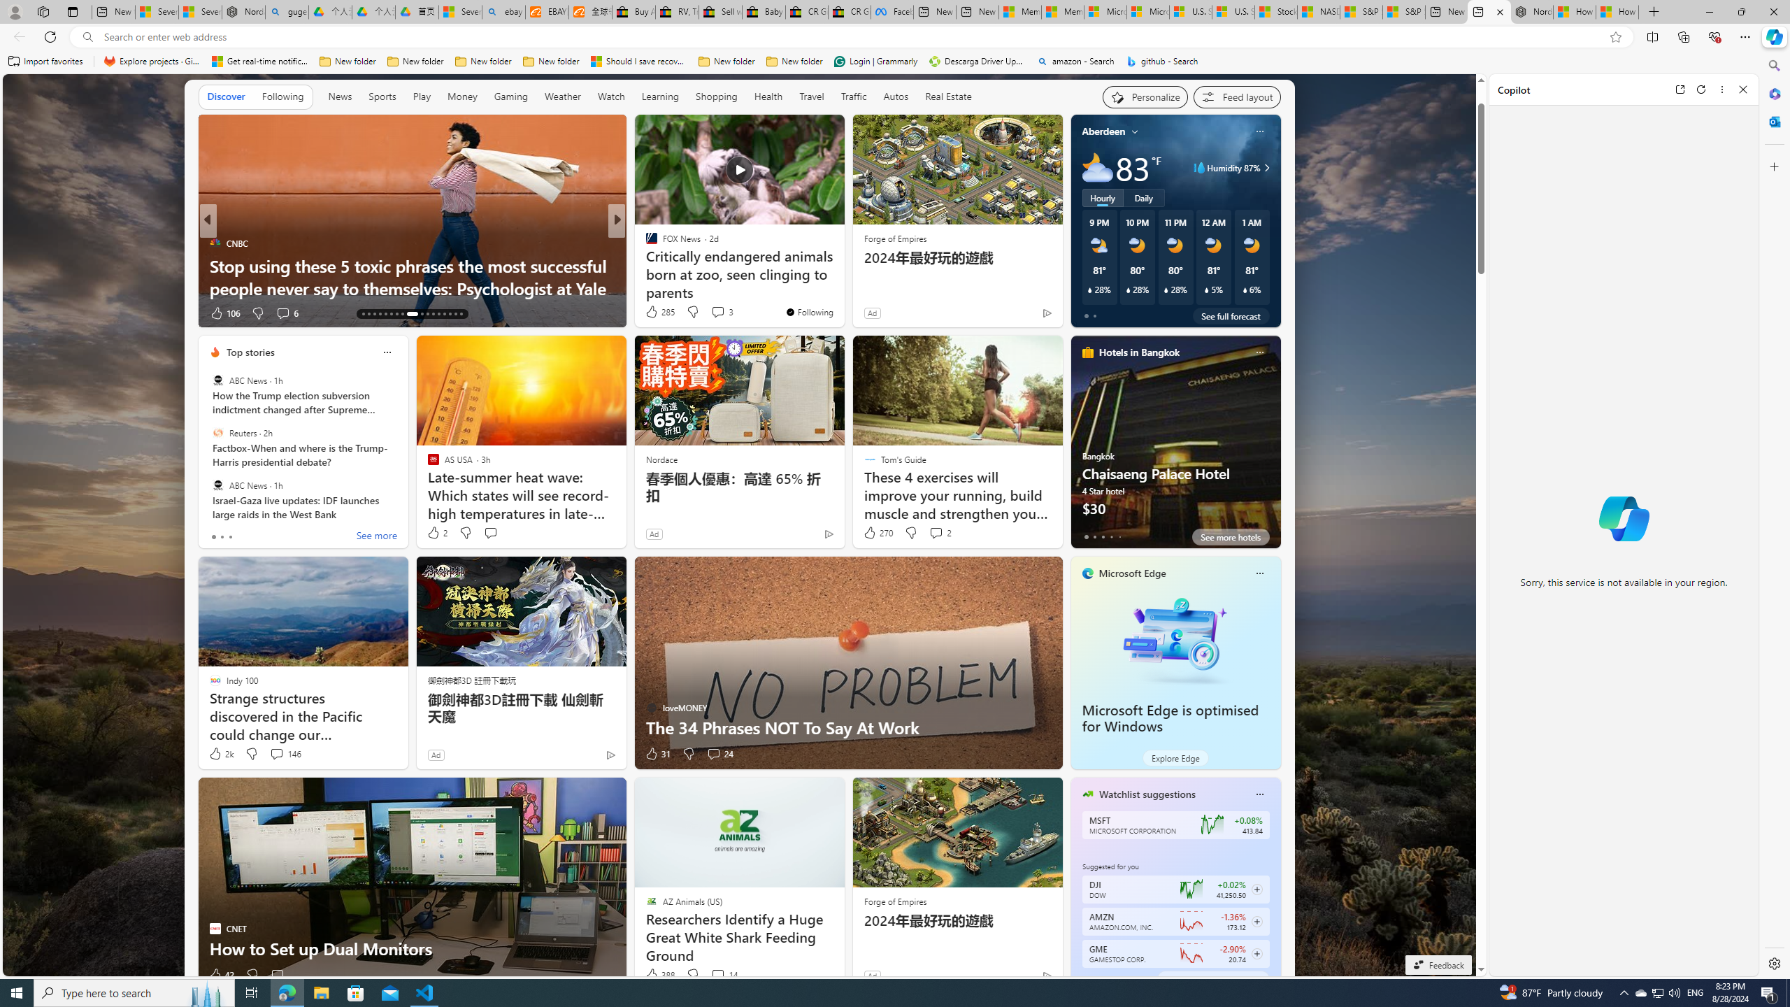  I want to click on AutomationID: tab-39, so click(443, 314).